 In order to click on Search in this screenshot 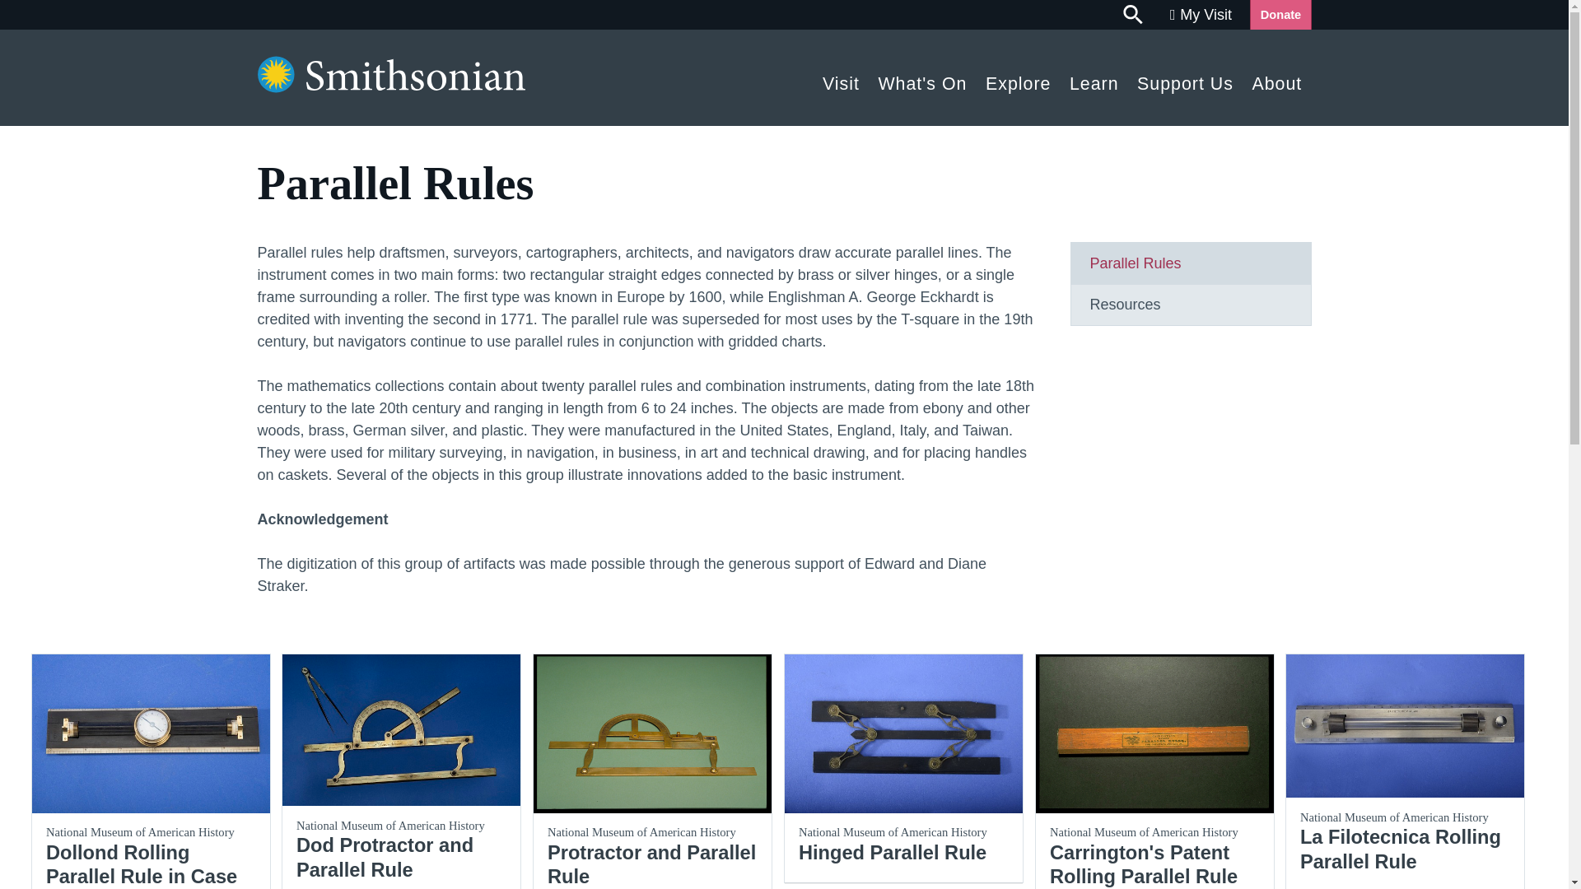, I will do `click(1134, 15)`.